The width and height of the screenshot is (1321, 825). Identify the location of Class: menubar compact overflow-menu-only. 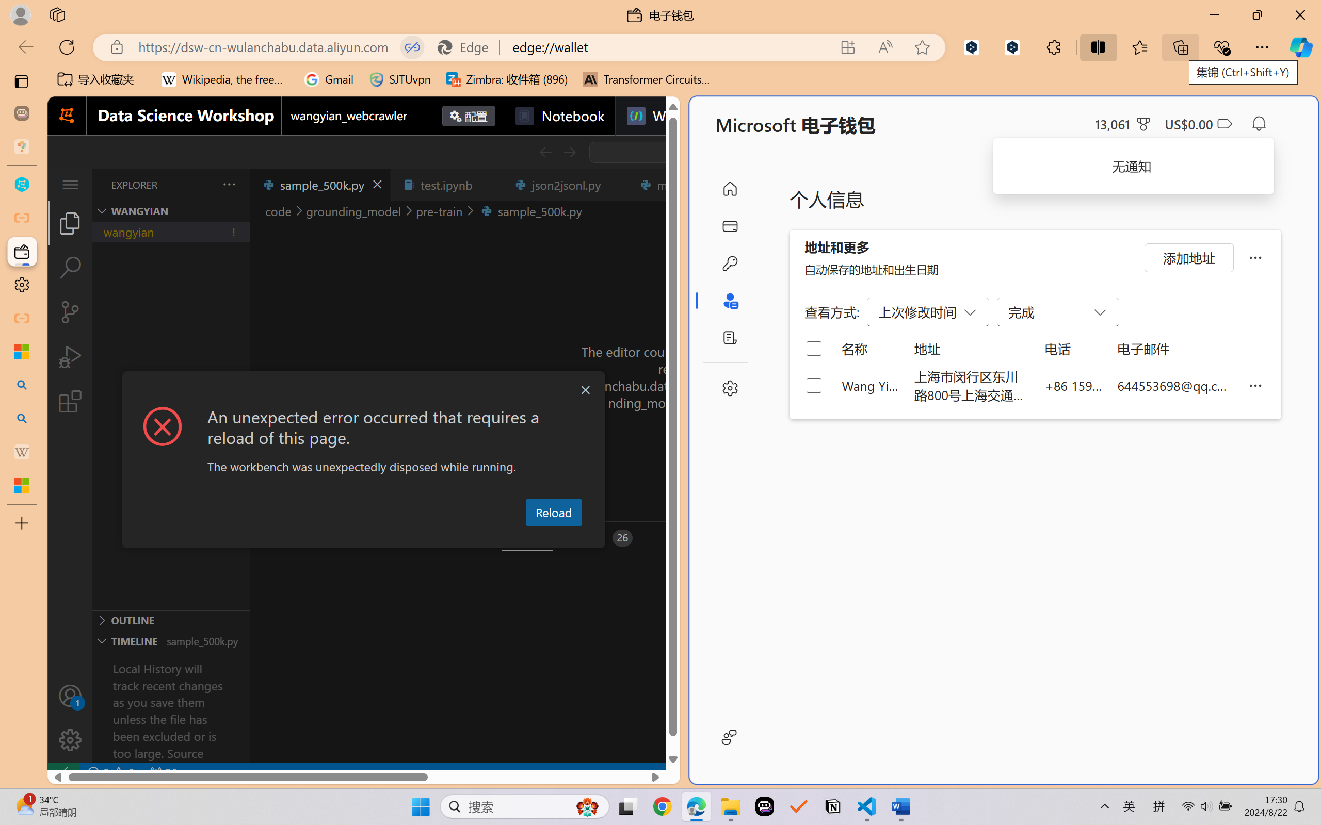
(70, 185).